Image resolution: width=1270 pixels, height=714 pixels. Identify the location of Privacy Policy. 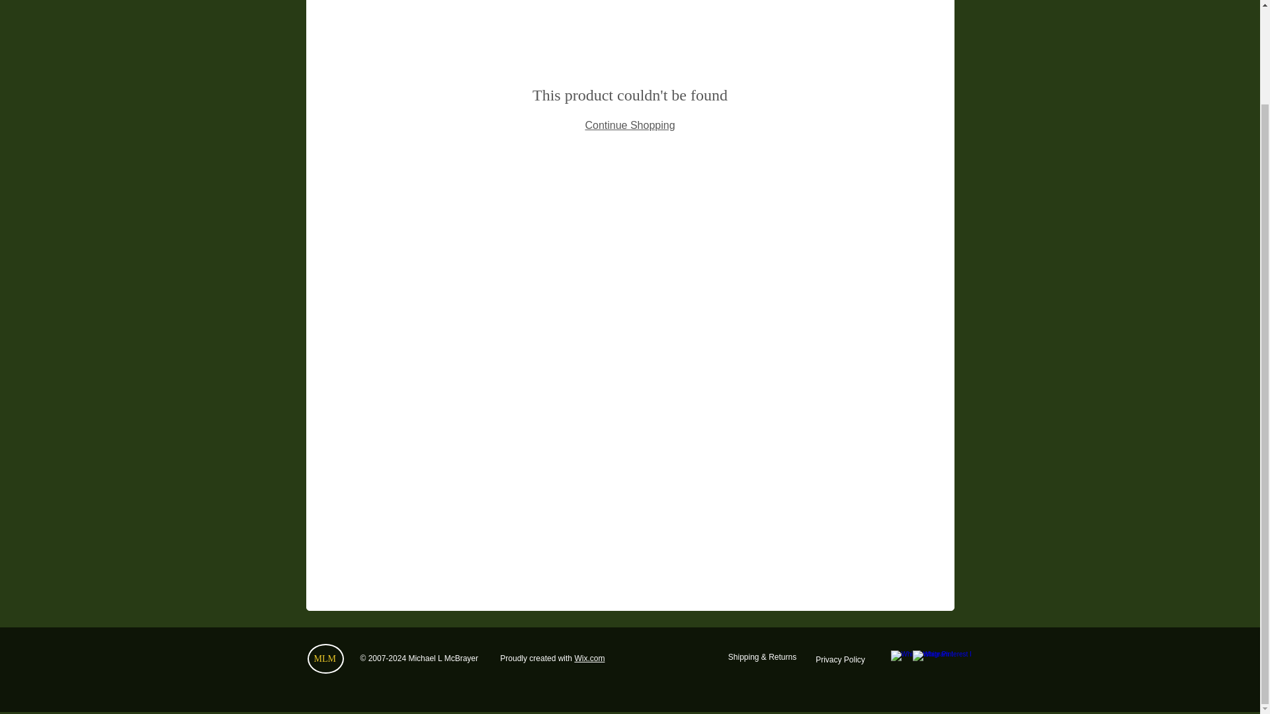
(840, 660).